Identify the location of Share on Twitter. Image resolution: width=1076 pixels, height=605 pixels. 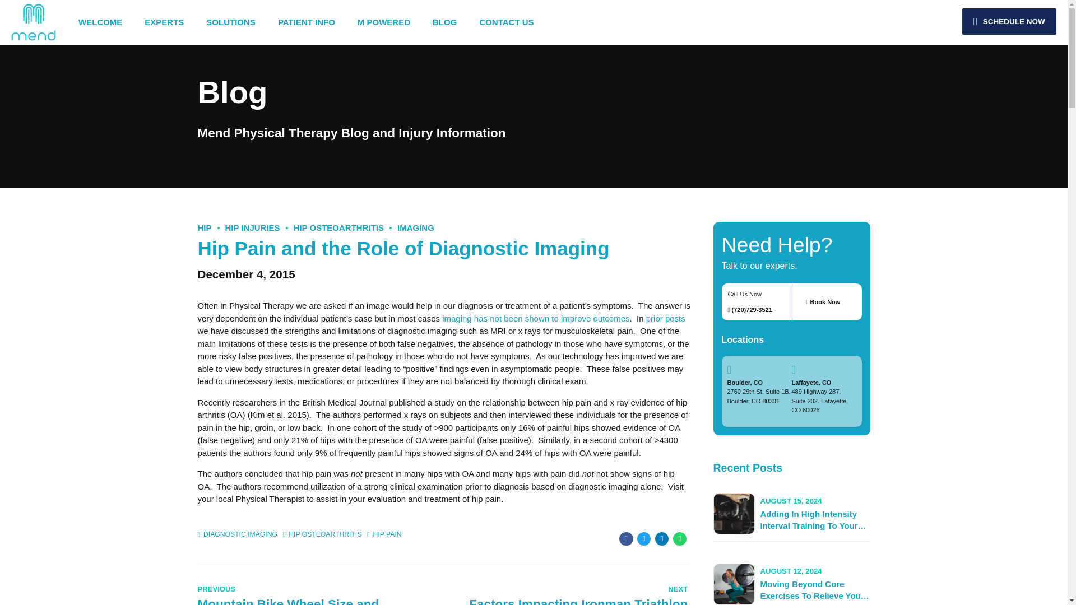
(643, 539).